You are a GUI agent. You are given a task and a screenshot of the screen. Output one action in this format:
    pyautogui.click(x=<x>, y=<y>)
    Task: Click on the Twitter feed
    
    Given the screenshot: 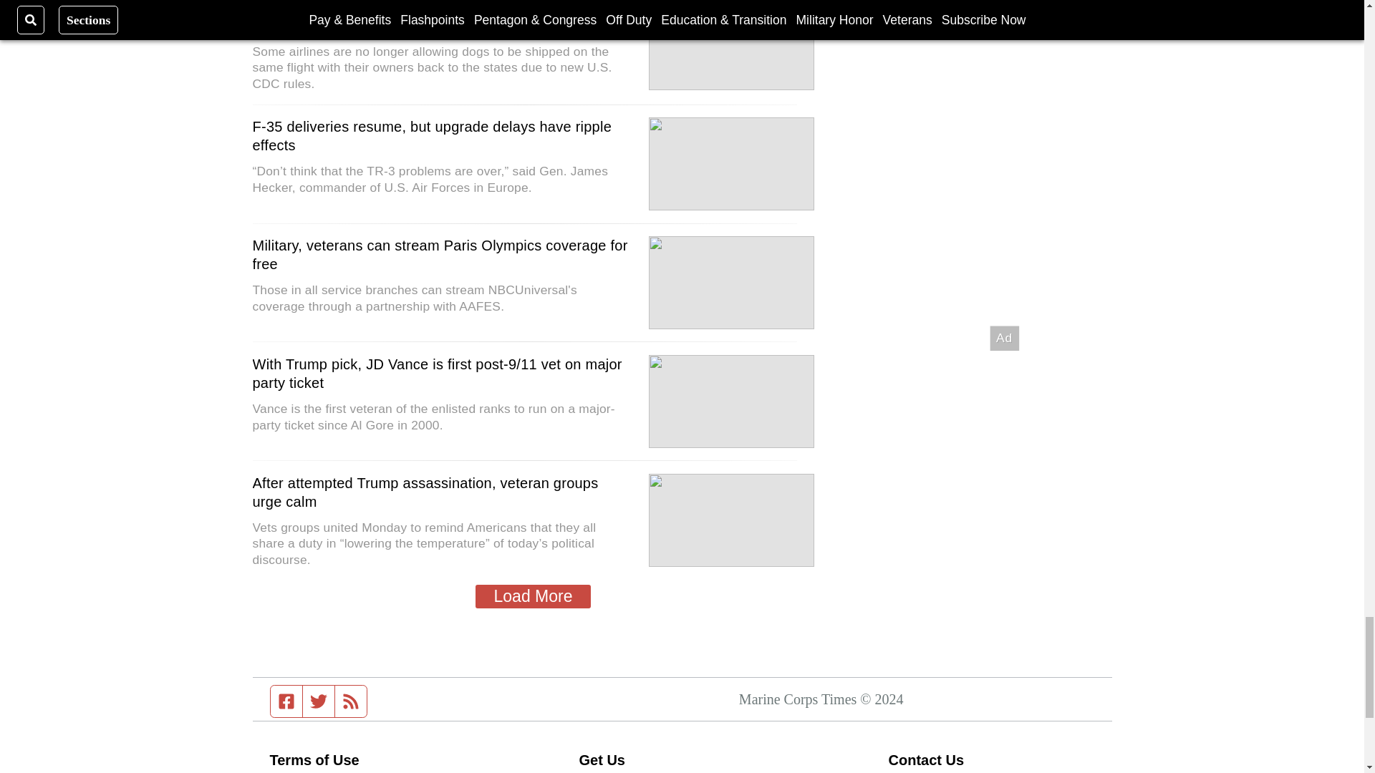 What is the action you would take?
    pyautogui.click(x=318, y=701)
    